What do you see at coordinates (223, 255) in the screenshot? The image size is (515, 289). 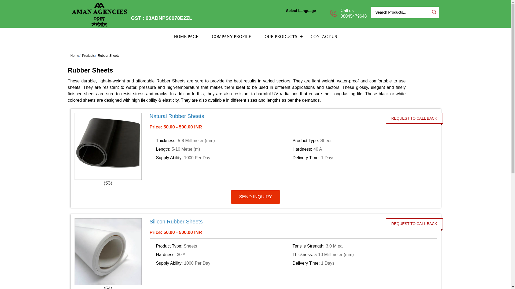 I see `Hardness: 30 A` at bounding box center [223, 255].